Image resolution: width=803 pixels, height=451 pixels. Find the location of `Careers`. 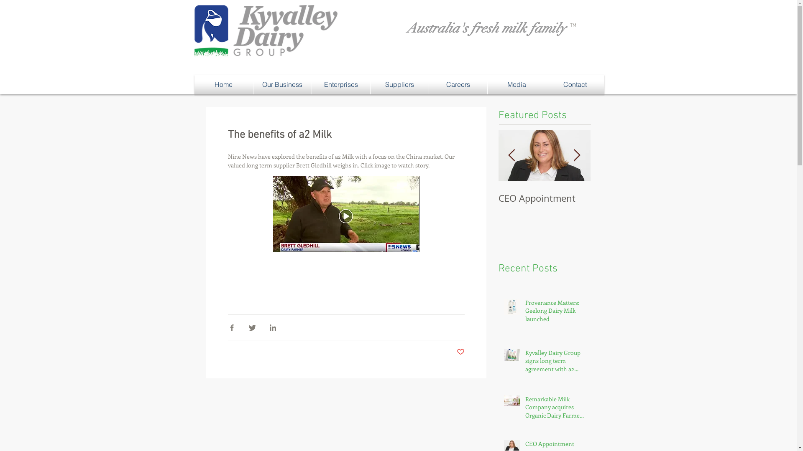

Careers is located at coordinates (458, 84).